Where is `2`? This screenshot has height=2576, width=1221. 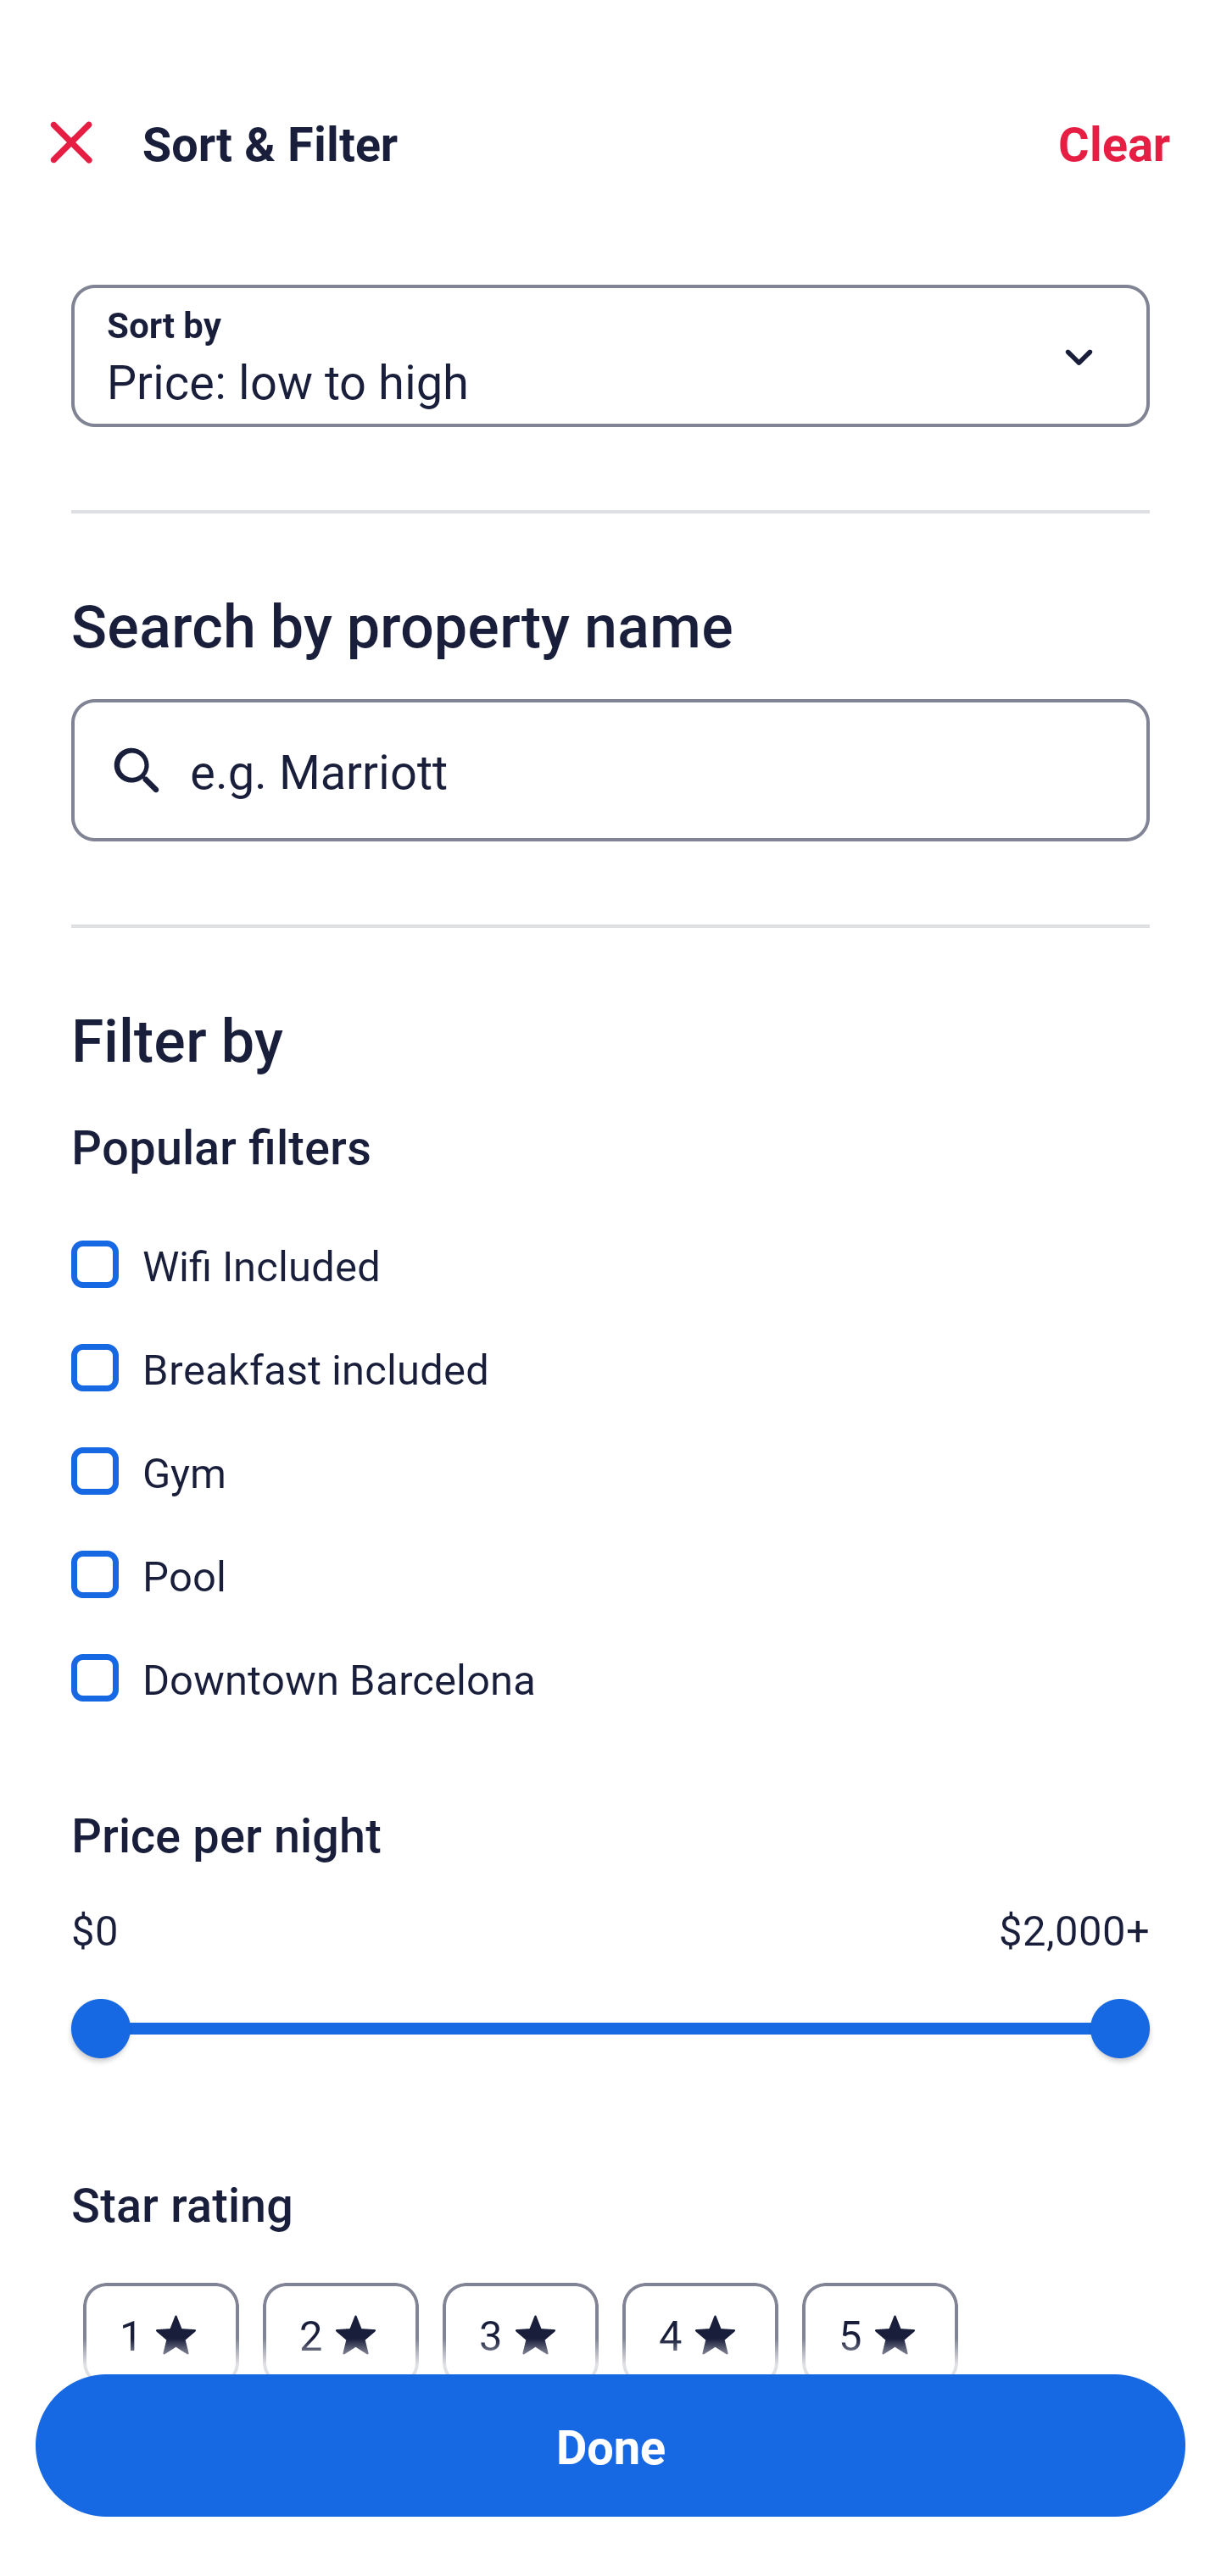 2 is located at coordinates (340, 2319).